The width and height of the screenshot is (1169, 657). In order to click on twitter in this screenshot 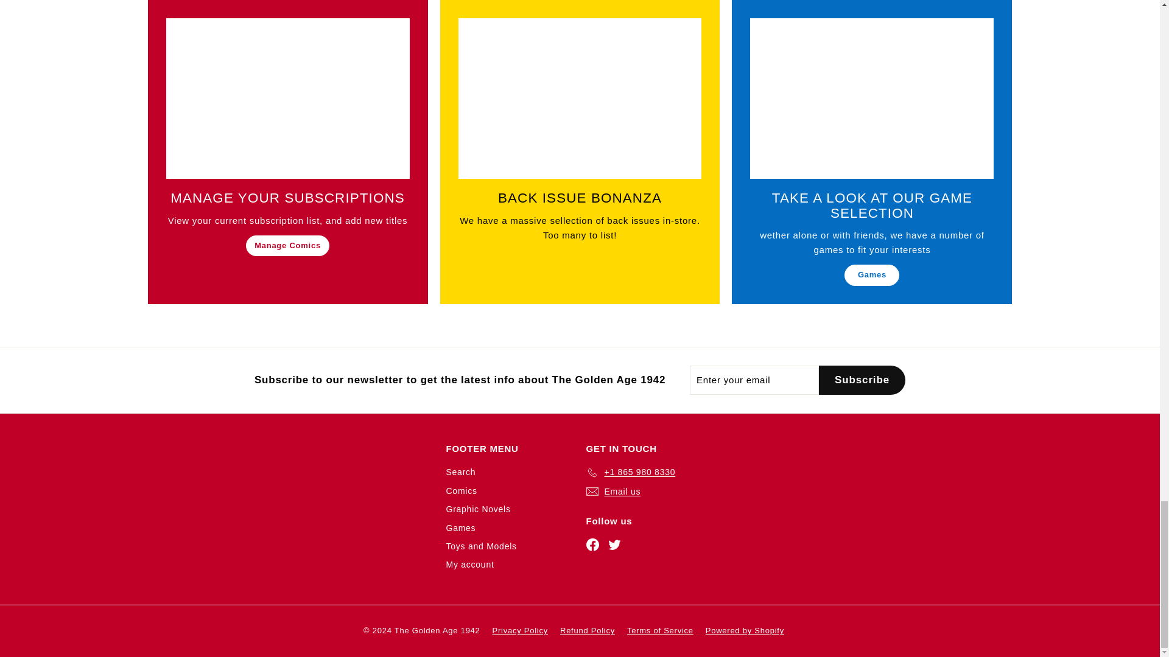, I will do `click(614, 544)`.